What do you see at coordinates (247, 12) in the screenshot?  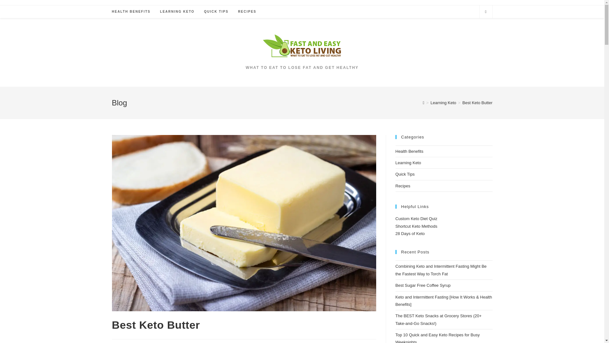 I see `RECIPES` at bounding box center [247, 12].